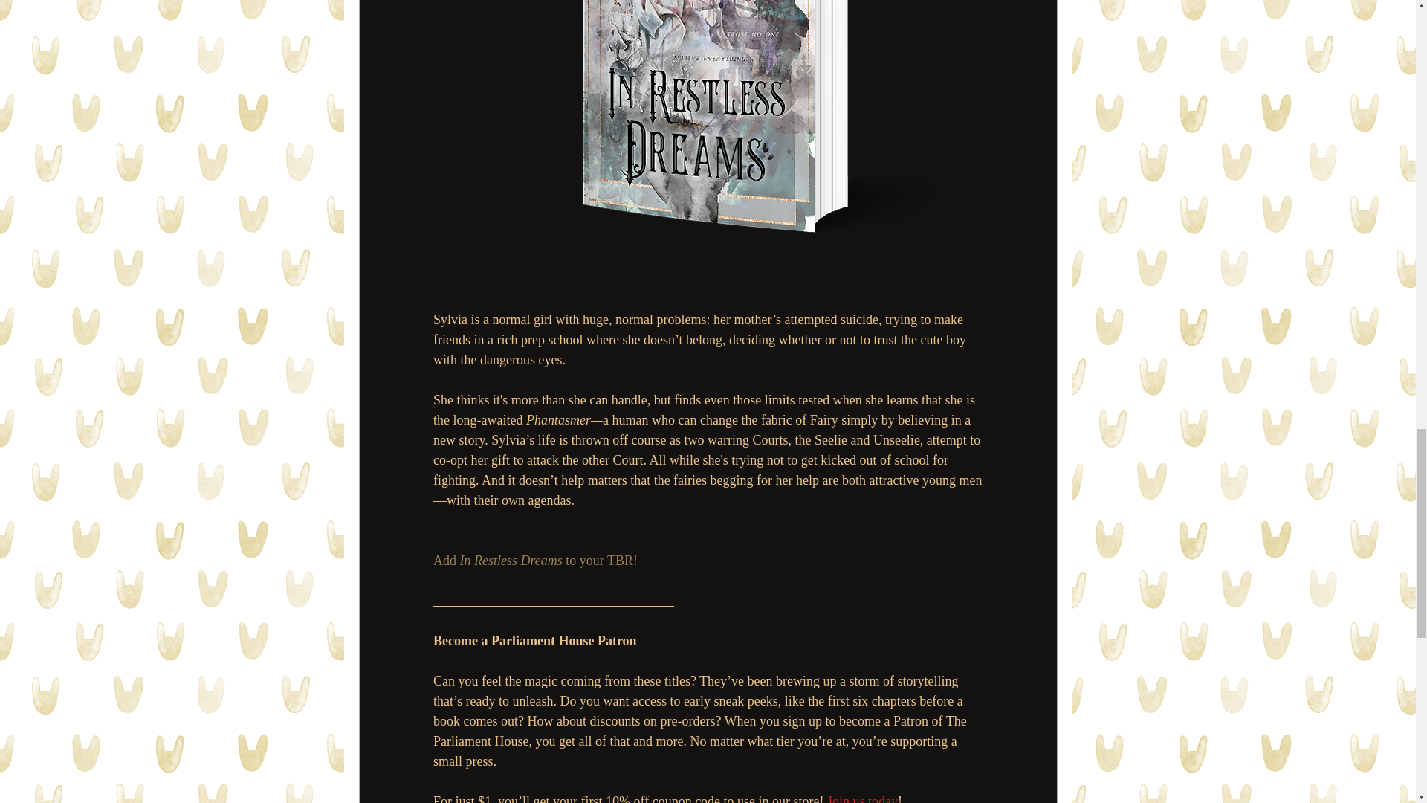 The width and height of the screenshot is (1427, 803). I want to click on Join us today, so click(862, 799).